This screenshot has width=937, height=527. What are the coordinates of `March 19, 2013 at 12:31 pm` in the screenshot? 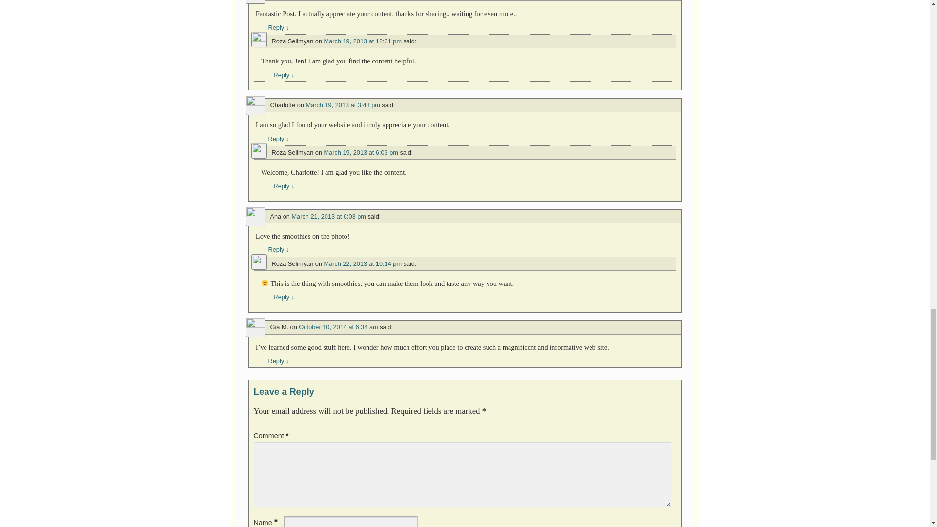 It's located at (363, 41).